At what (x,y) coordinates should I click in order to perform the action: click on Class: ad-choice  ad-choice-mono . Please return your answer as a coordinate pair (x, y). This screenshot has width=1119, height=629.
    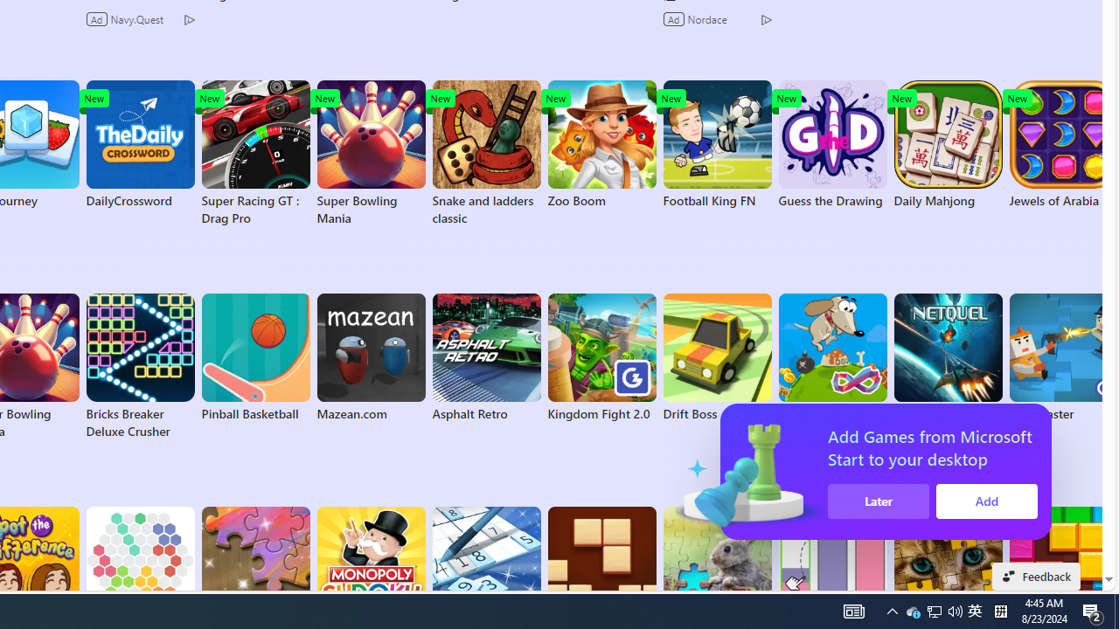
    Looking at the image, I should click on (766, 19).